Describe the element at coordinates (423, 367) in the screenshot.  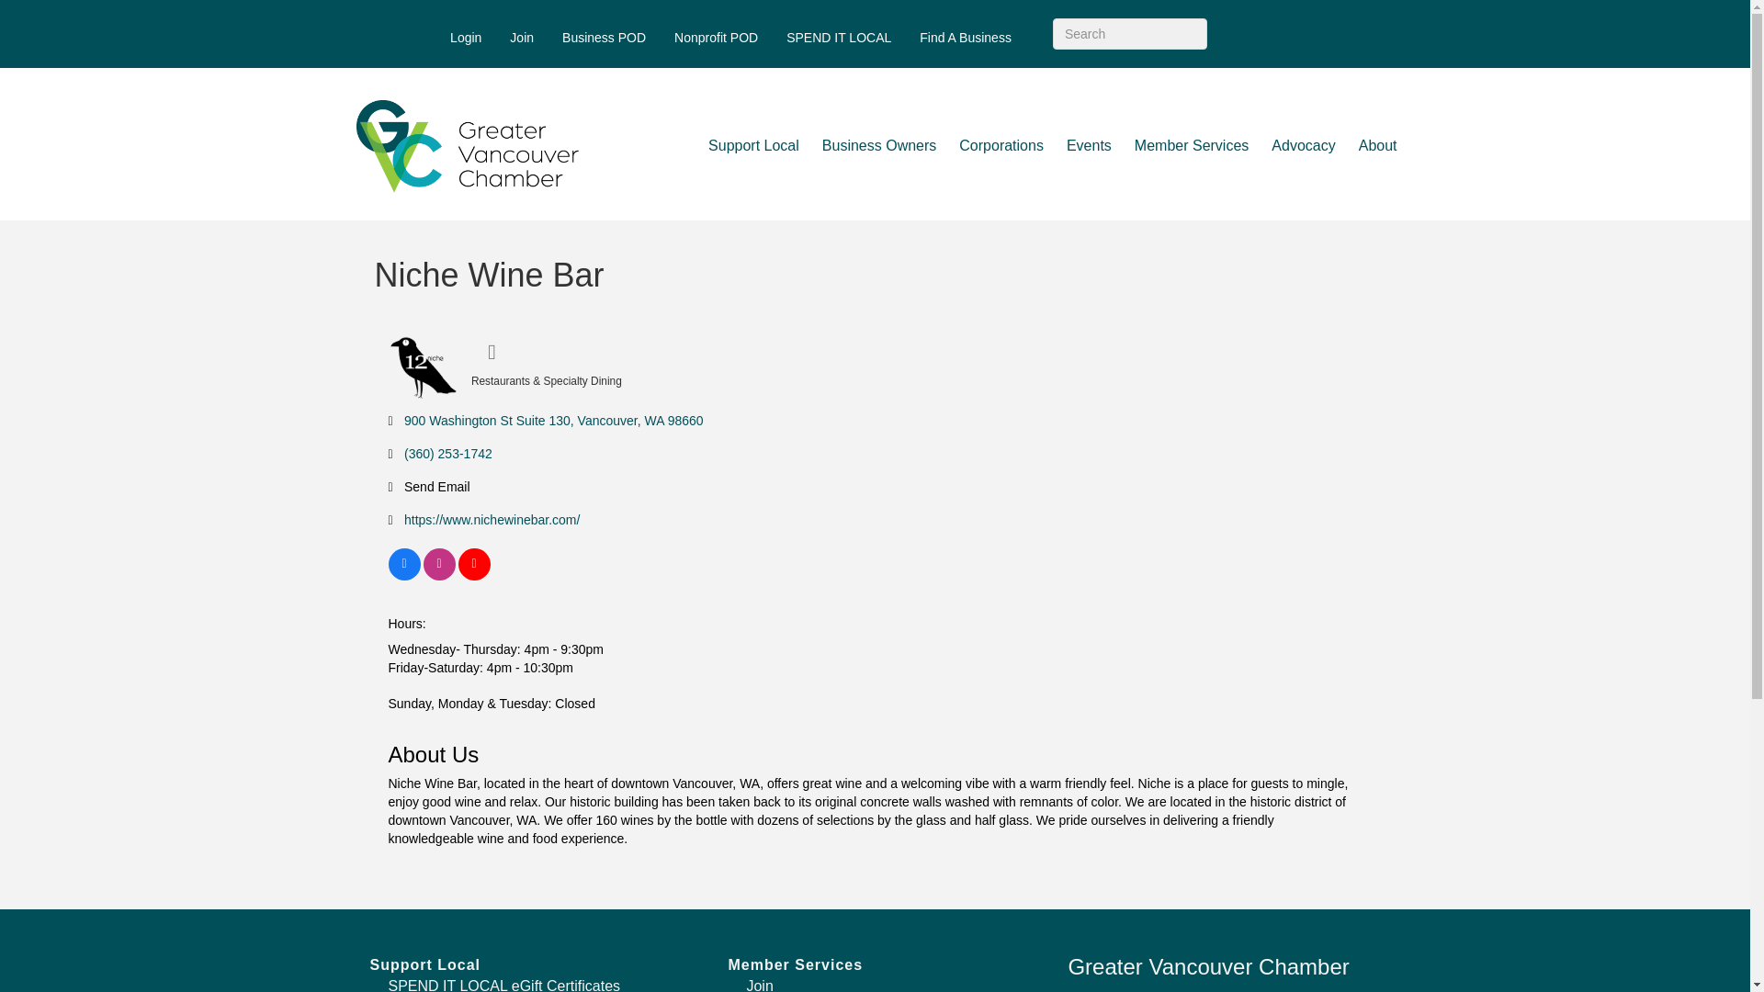
I see `Niche Wine Bar` at that location.